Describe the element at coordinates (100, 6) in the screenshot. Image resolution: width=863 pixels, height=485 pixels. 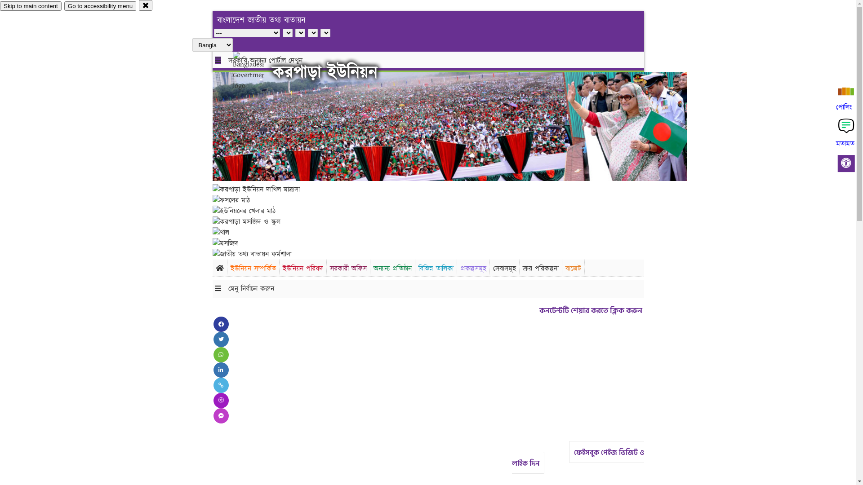
I see `Go to accessibility menu` at that location.